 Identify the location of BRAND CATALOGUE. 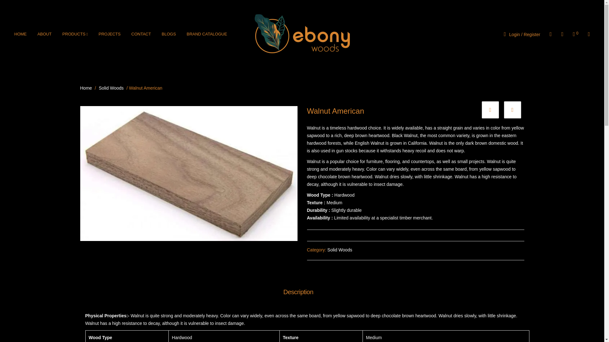
(207, 34).